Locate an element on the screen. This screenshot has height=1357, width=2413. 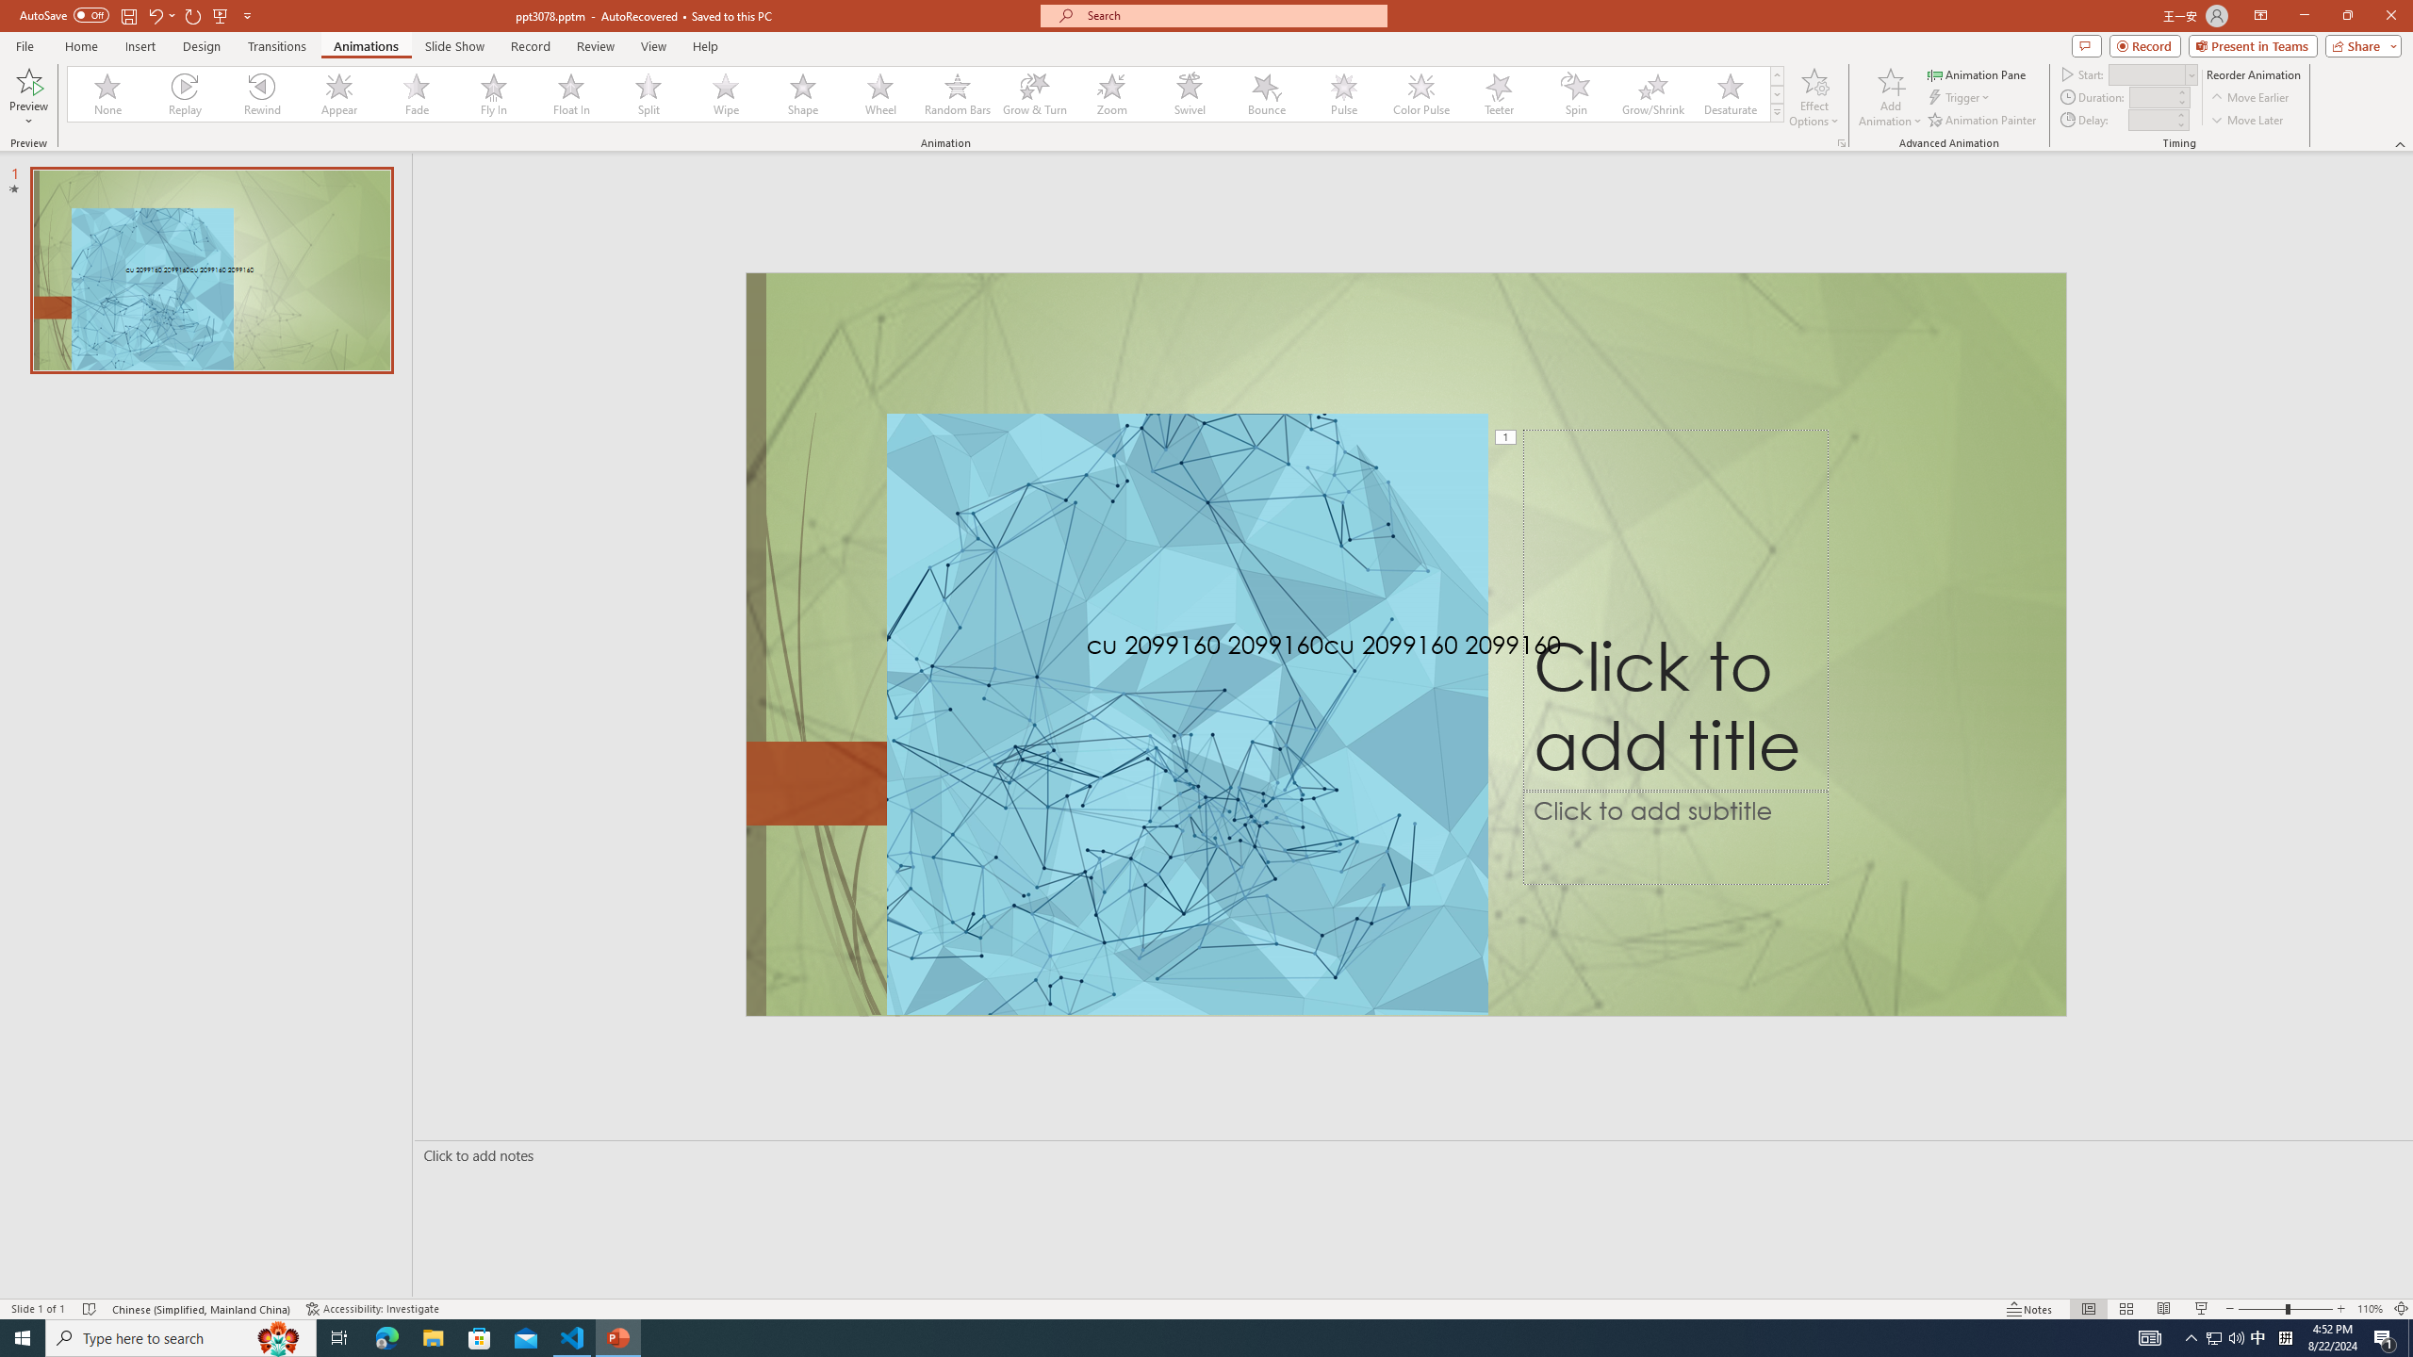
Animation Pane is located at coordinates (1978, 74).